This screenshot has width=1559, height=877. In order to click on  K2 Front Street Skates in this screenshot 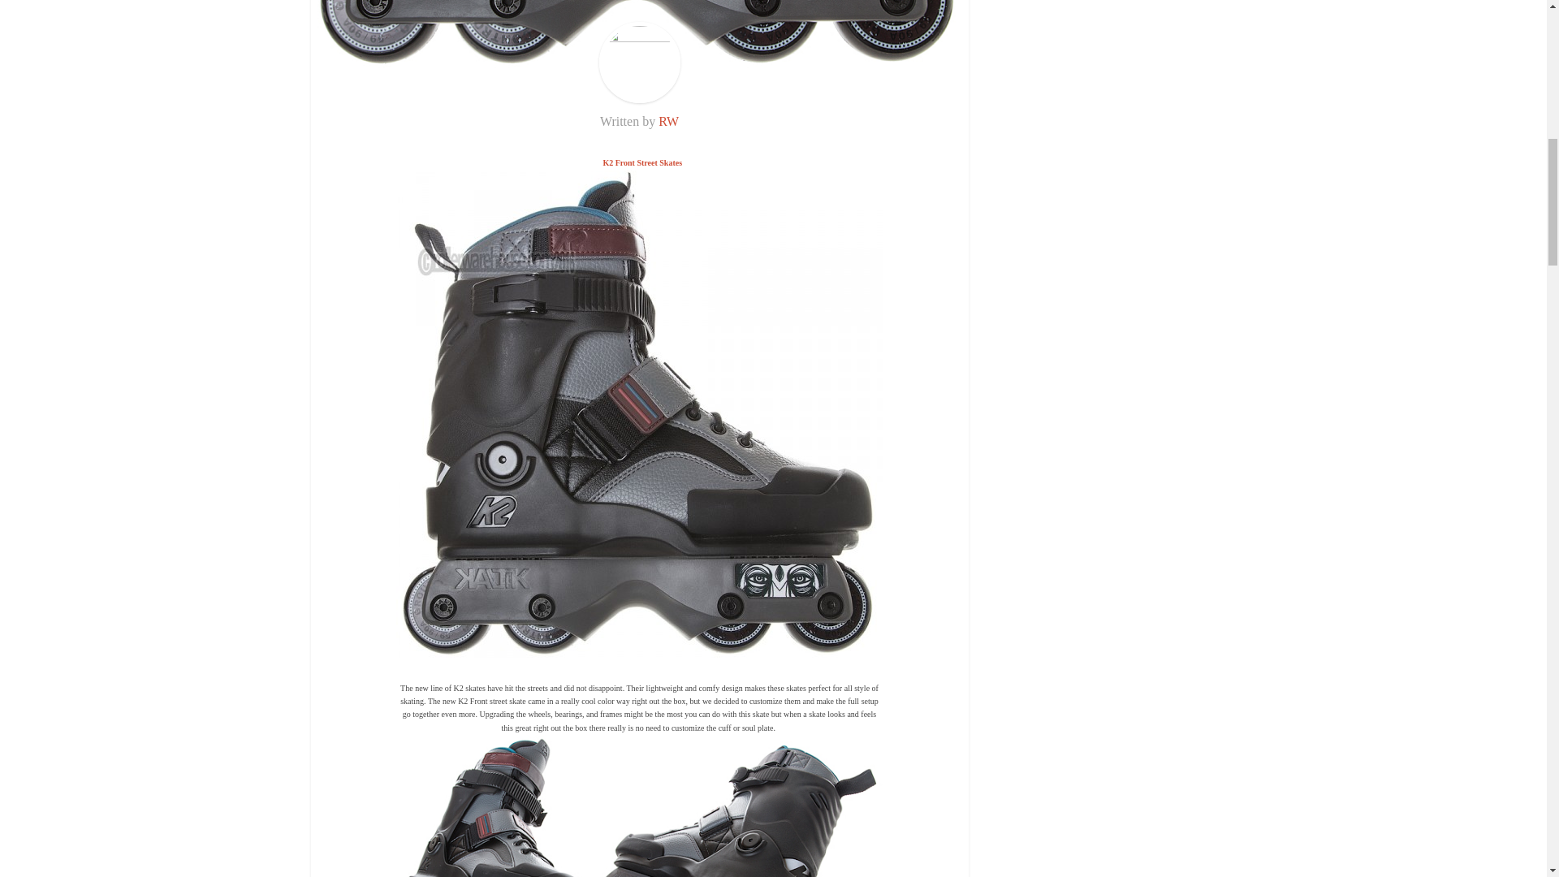, I will do `click(641, 162)`.